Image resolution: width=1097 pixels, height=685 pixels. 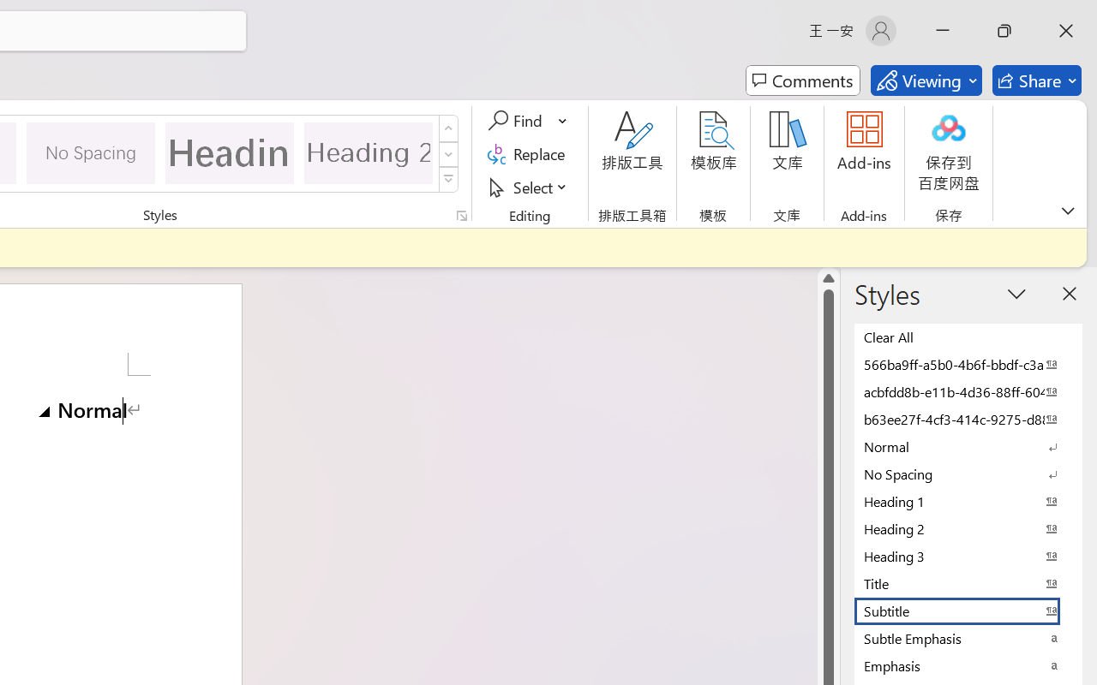 What do you see at coordinates (968, 337) in the screenshot?
I see `Clear All` at bounding box center [968, 337].